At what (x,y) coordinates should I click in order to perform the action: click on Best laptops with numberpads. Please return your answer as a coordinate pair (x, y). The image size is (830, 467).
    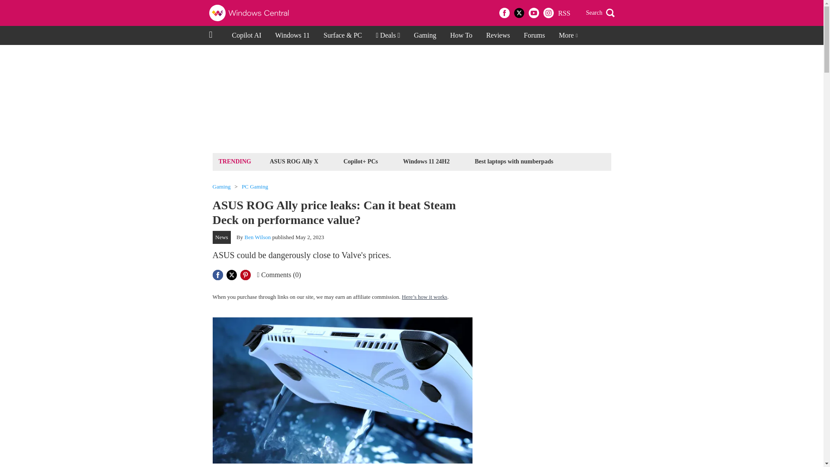
    Looking at the image, I should click on (514, 161).